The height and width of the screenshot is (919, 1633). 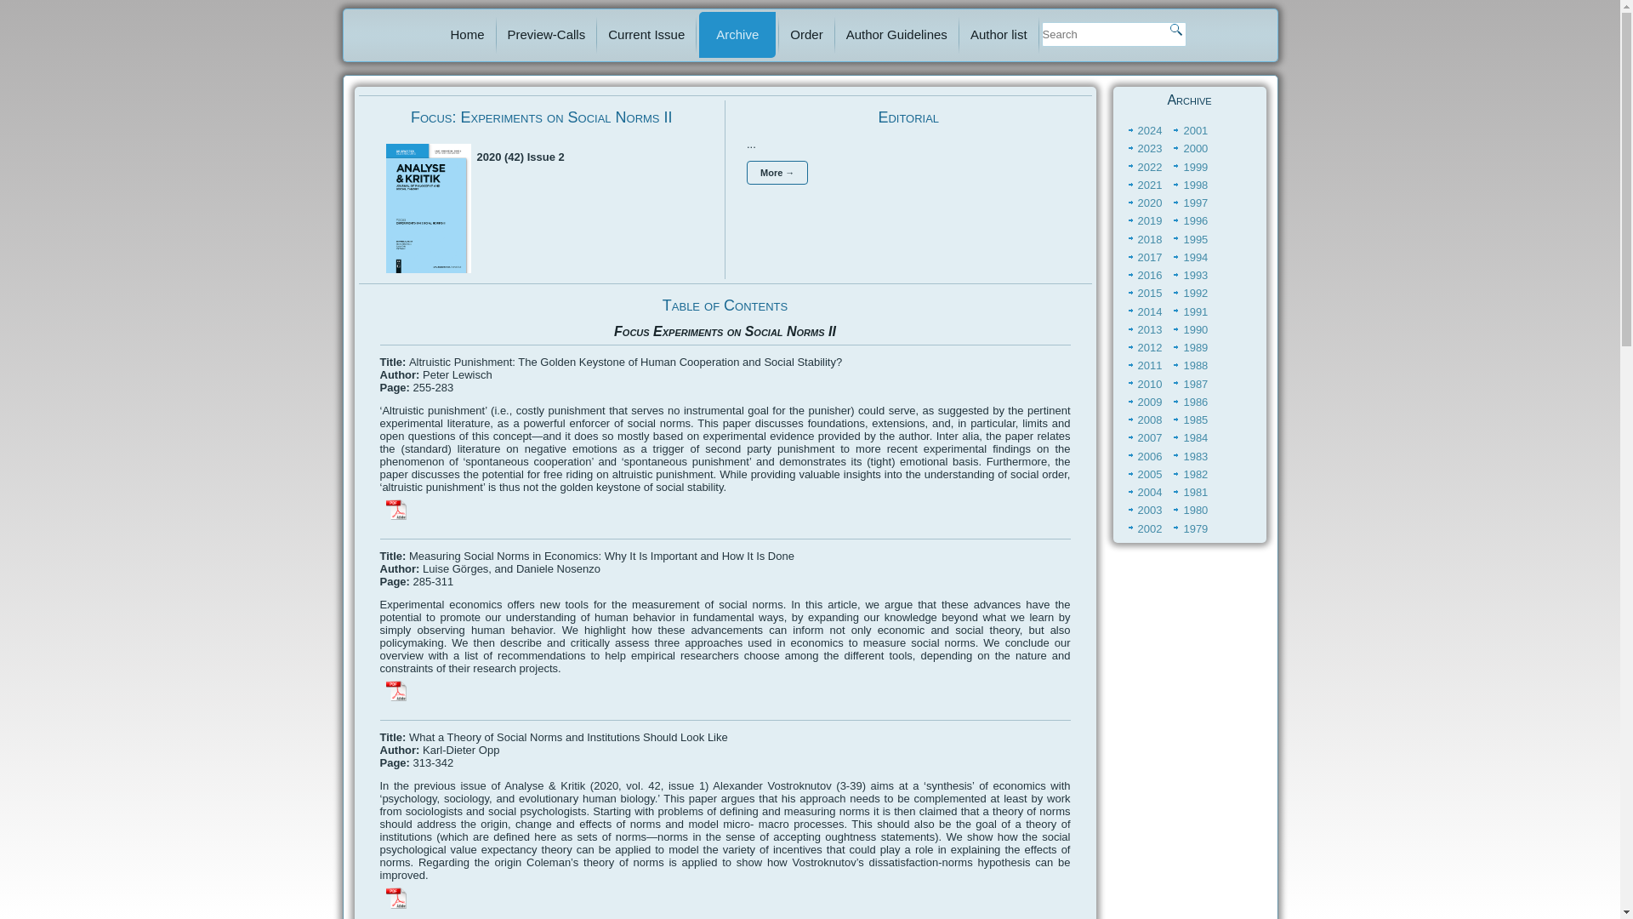 What do you see at coordinates (396, 898) in the screenshot?
I see `Ganzes Abstract als Download.` at bounding box center [396, 898].